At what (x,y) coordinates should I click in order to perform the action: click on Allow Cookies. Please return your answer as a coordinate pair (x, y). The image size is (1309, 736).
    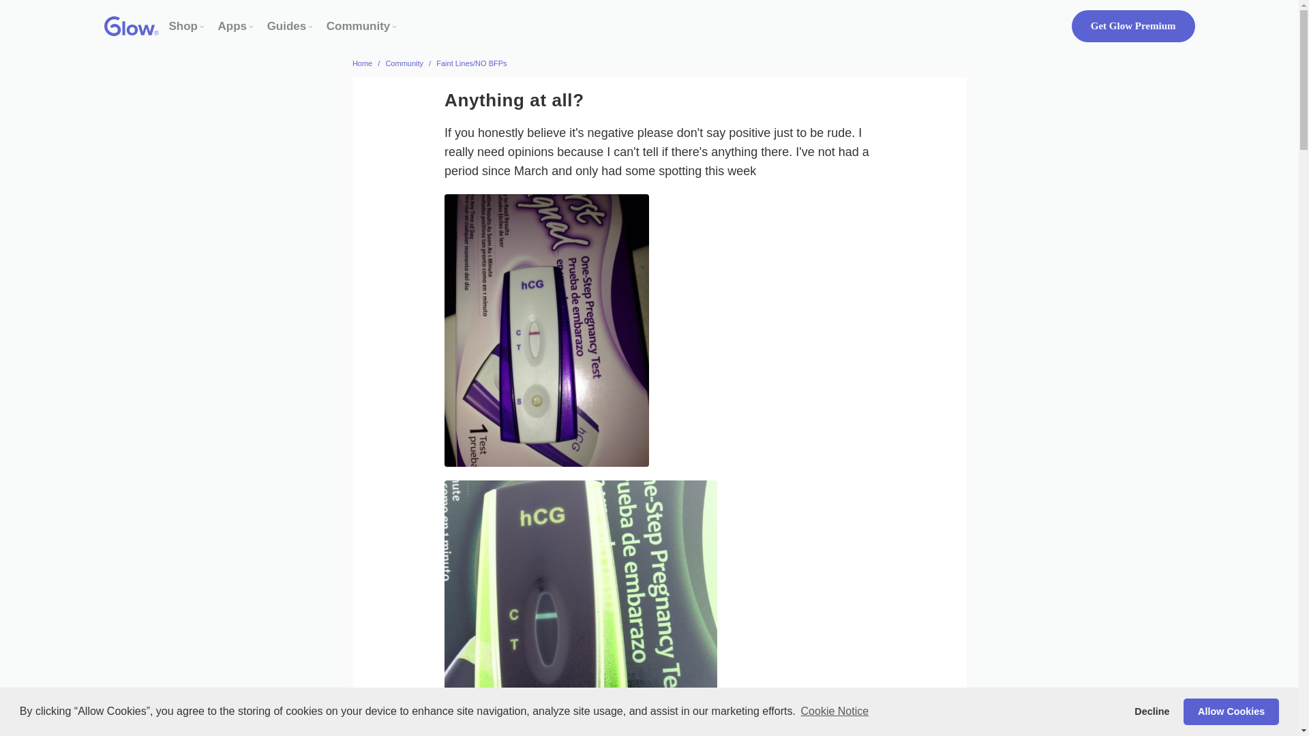
    Looking at the image, I should click on (1231, 711).